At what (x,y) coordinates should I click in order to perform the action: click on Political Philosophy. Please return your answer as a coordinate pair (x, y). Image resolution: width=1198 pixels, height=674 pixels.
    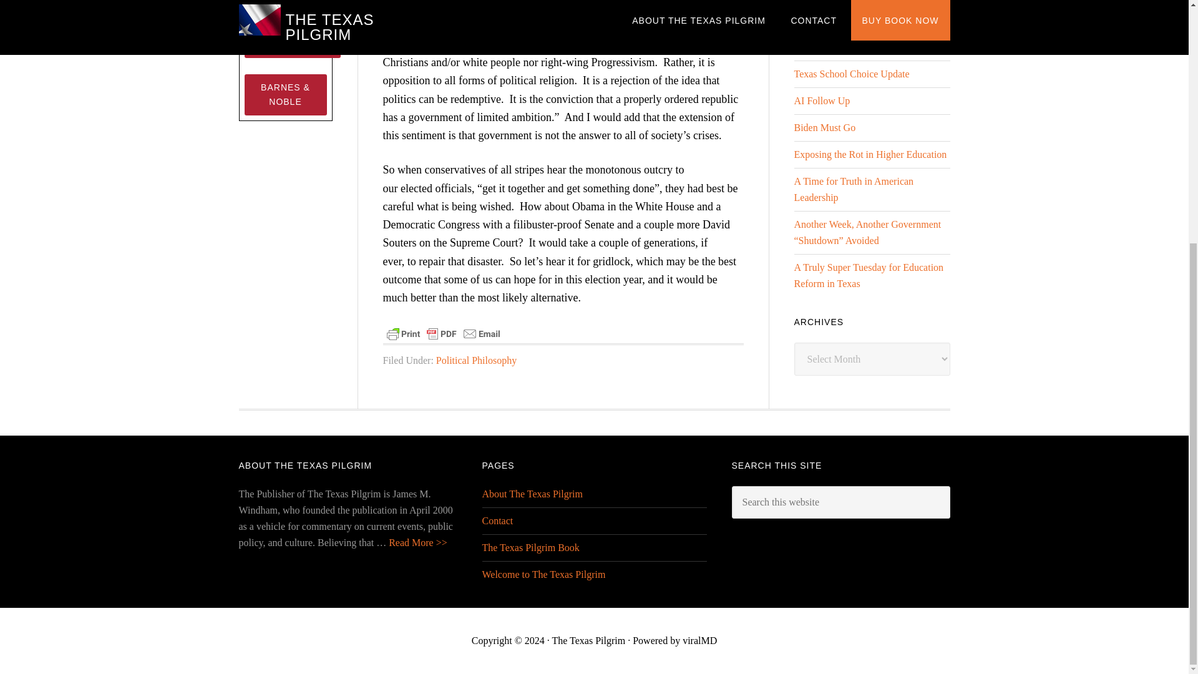
    Looking at the image, I should click on (475, 361).